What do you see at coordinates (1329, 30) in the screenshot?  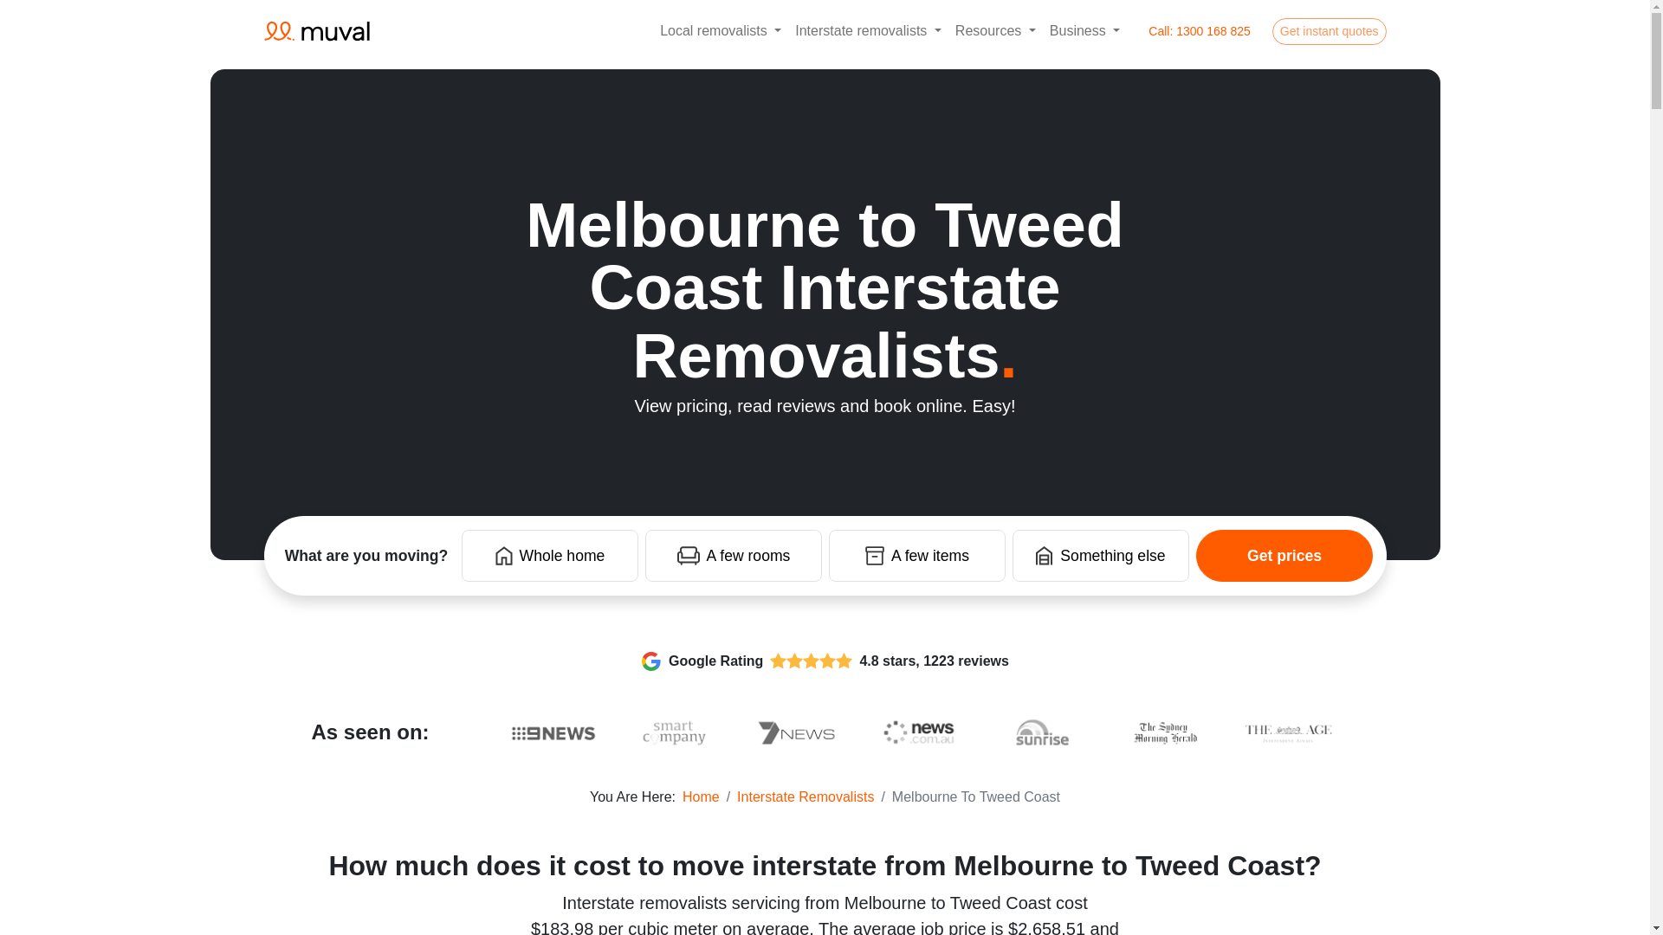 I see `Get instant quotes` at bounding box center [1329, 30].